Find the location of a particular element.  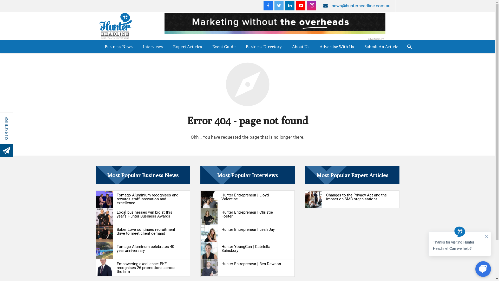

Interviews is located at coordinates (153, 47).